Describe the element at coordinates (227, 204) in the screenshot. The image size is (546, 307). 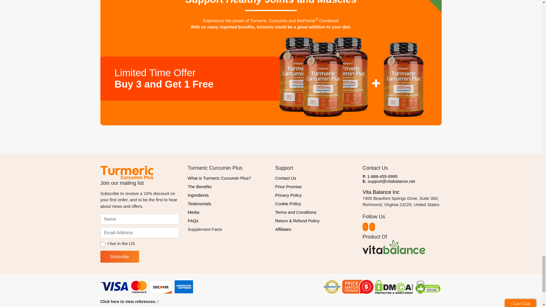
I see `Testimonials` at that location.